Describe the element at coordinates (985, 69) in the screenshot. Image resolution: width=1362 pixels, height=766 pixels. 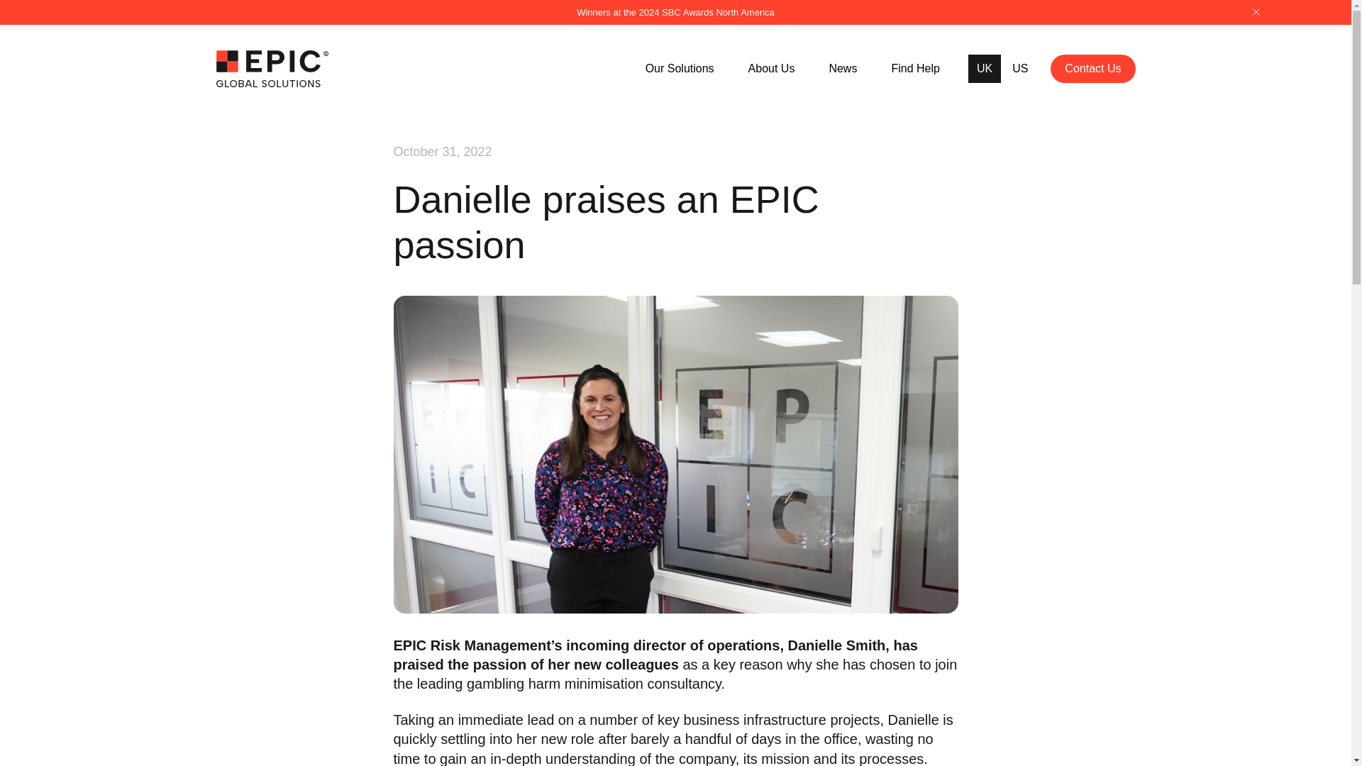
I see `UK` at that location.